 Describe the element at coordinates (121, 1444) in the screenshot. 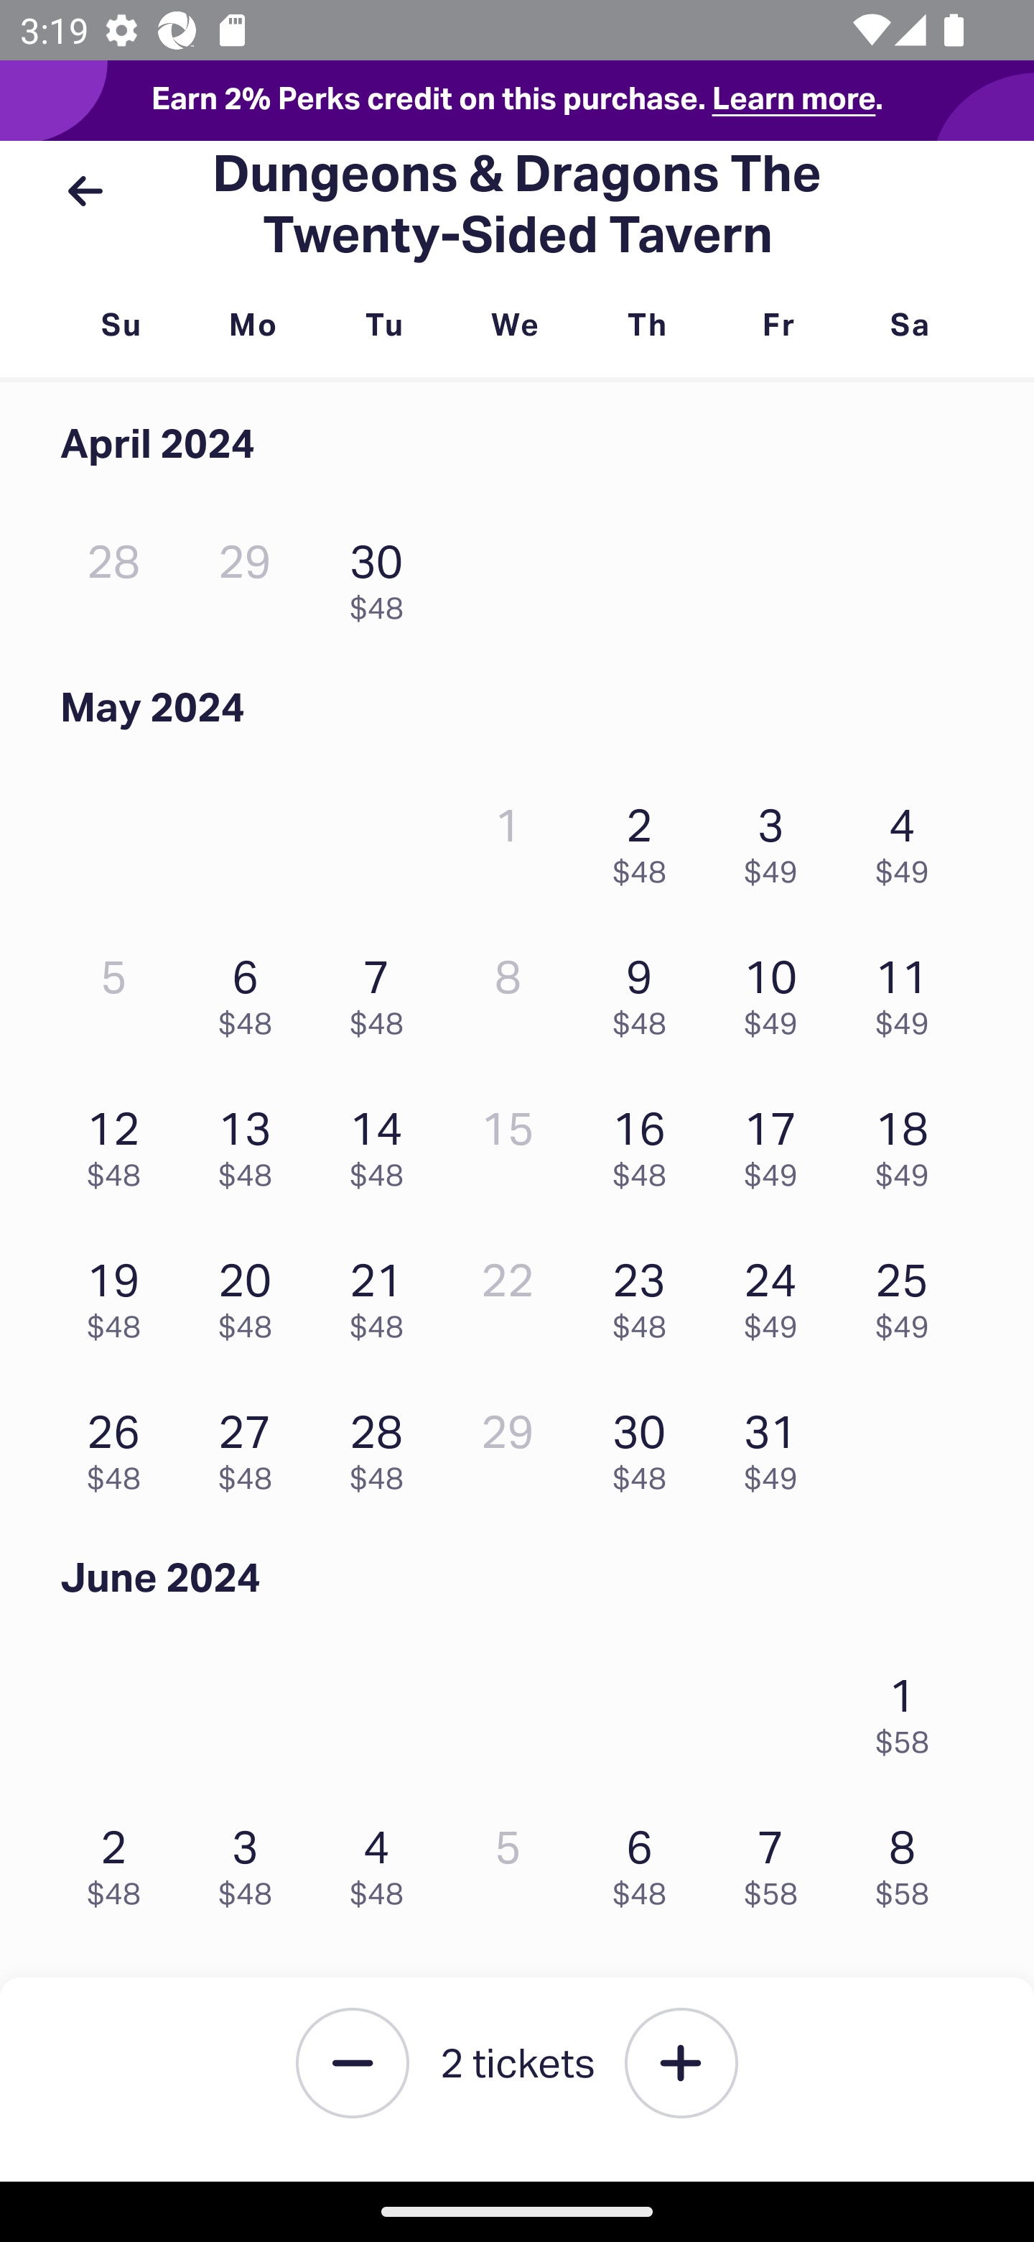

I see `26 $48` at that location.